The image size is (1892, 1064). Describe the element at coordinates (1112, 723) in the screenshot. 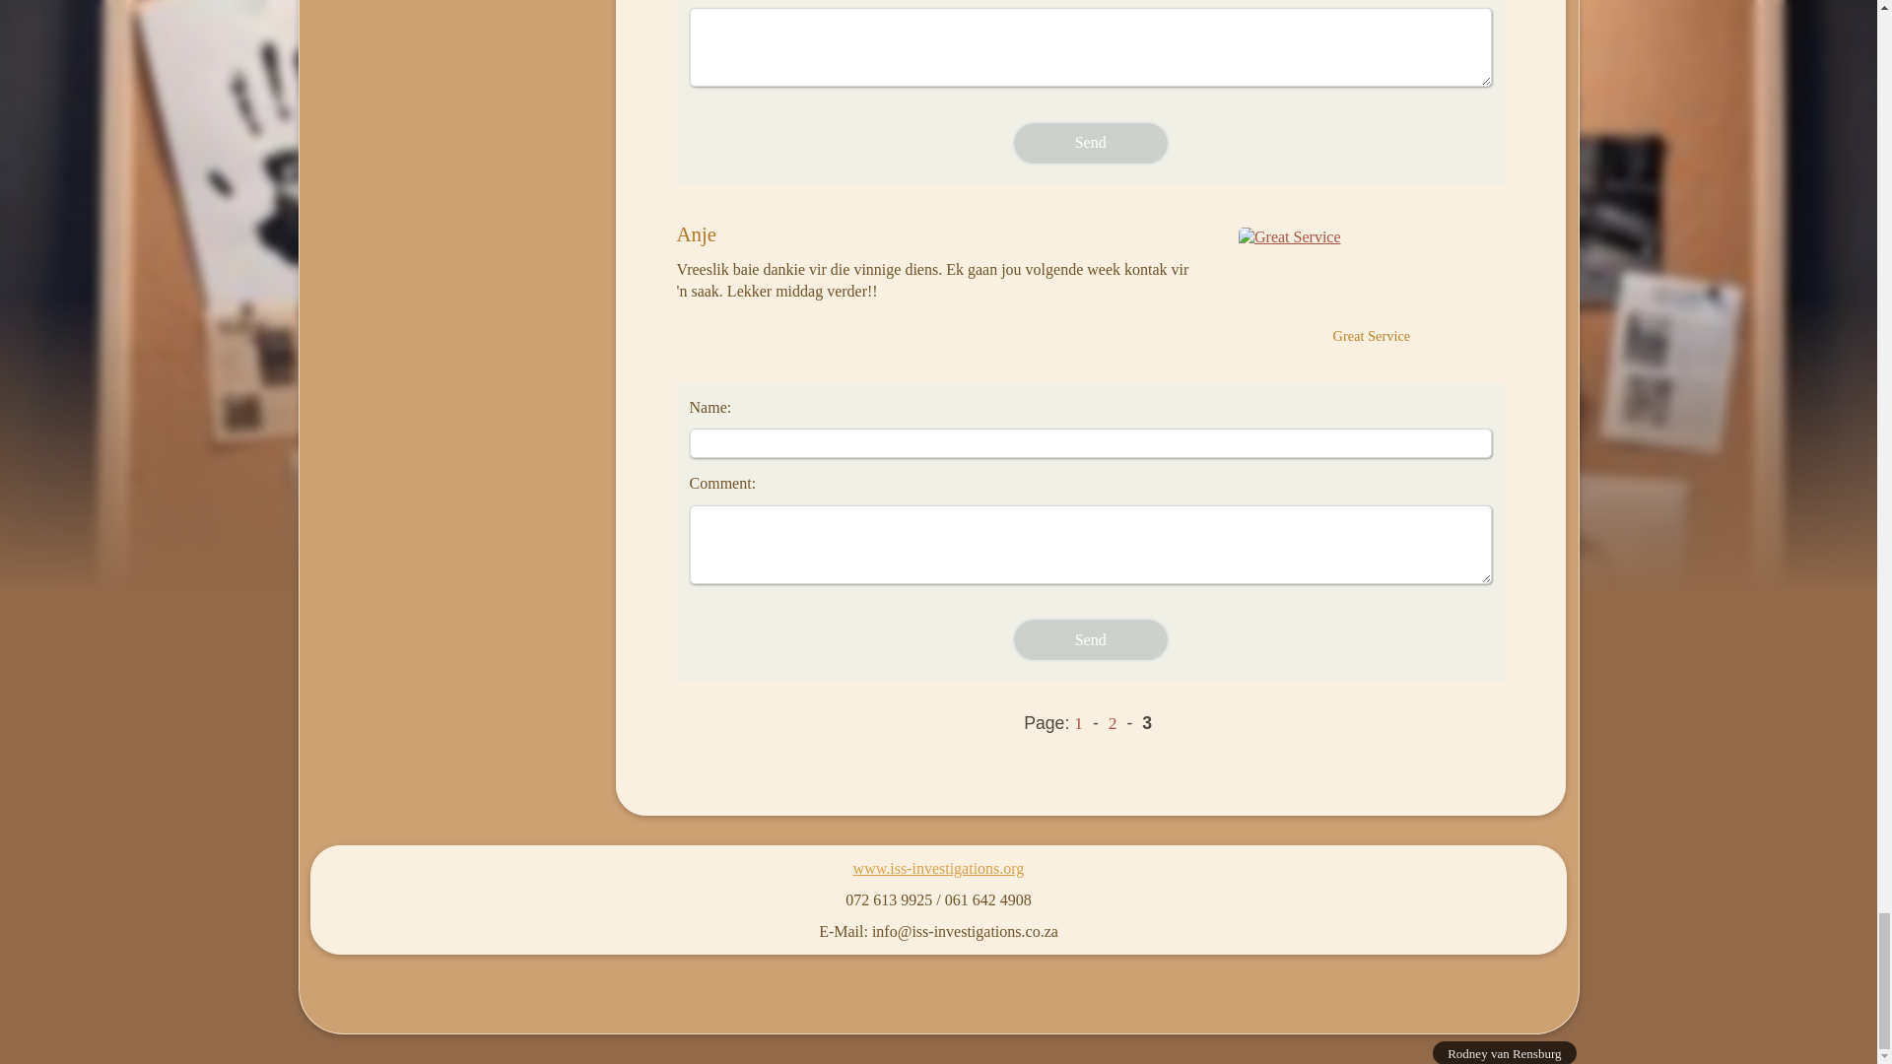

I see `2` at that location.